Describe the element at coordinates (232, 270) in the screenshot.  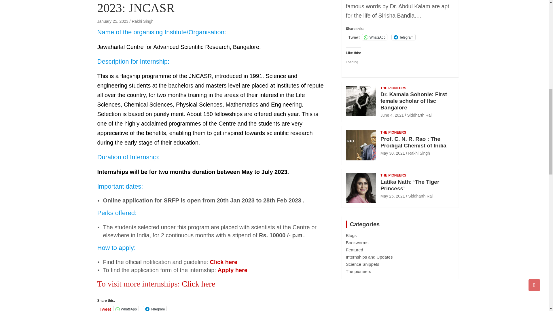
I see `Apply here` at that location.